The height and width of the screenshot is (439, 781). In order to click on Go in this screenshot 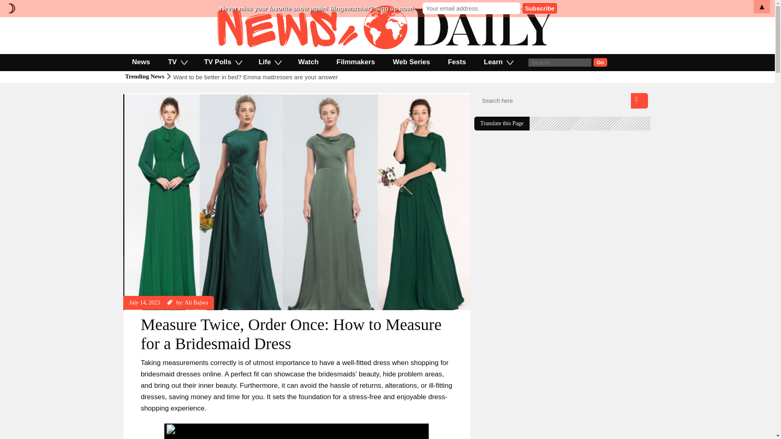, I will do `click(600, 62)`.